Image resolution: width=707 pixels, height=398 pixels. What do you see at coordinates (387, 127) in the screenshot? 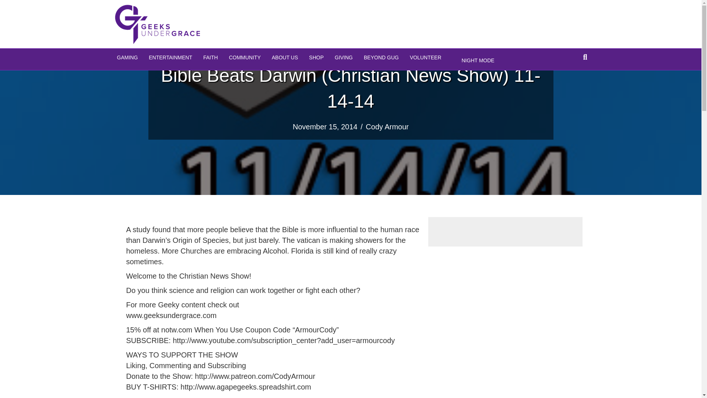
I see `Cody Armour` at bounding box center [387, 127].